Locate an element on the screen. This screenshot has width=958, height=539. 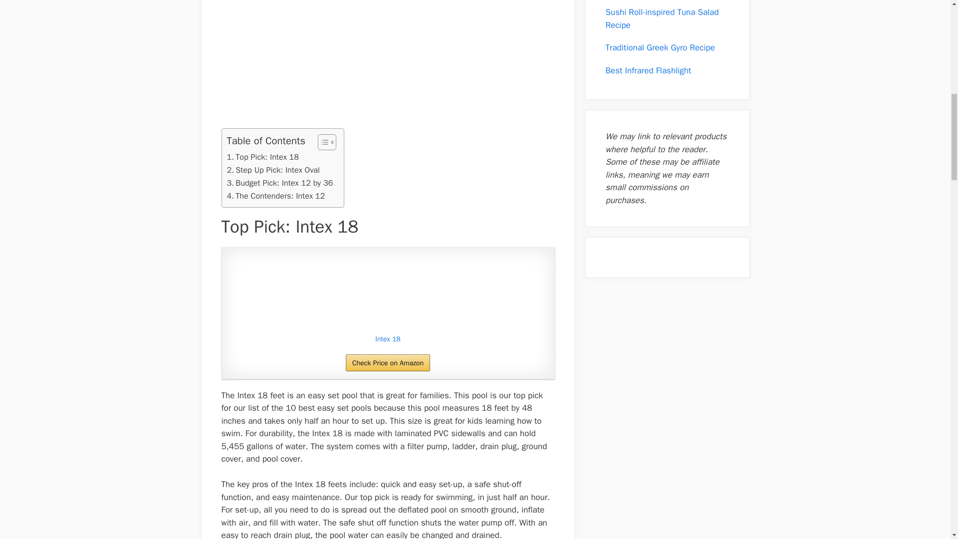
Best Easy Set Pool 2020 1 is located at coordinates (388, 292).